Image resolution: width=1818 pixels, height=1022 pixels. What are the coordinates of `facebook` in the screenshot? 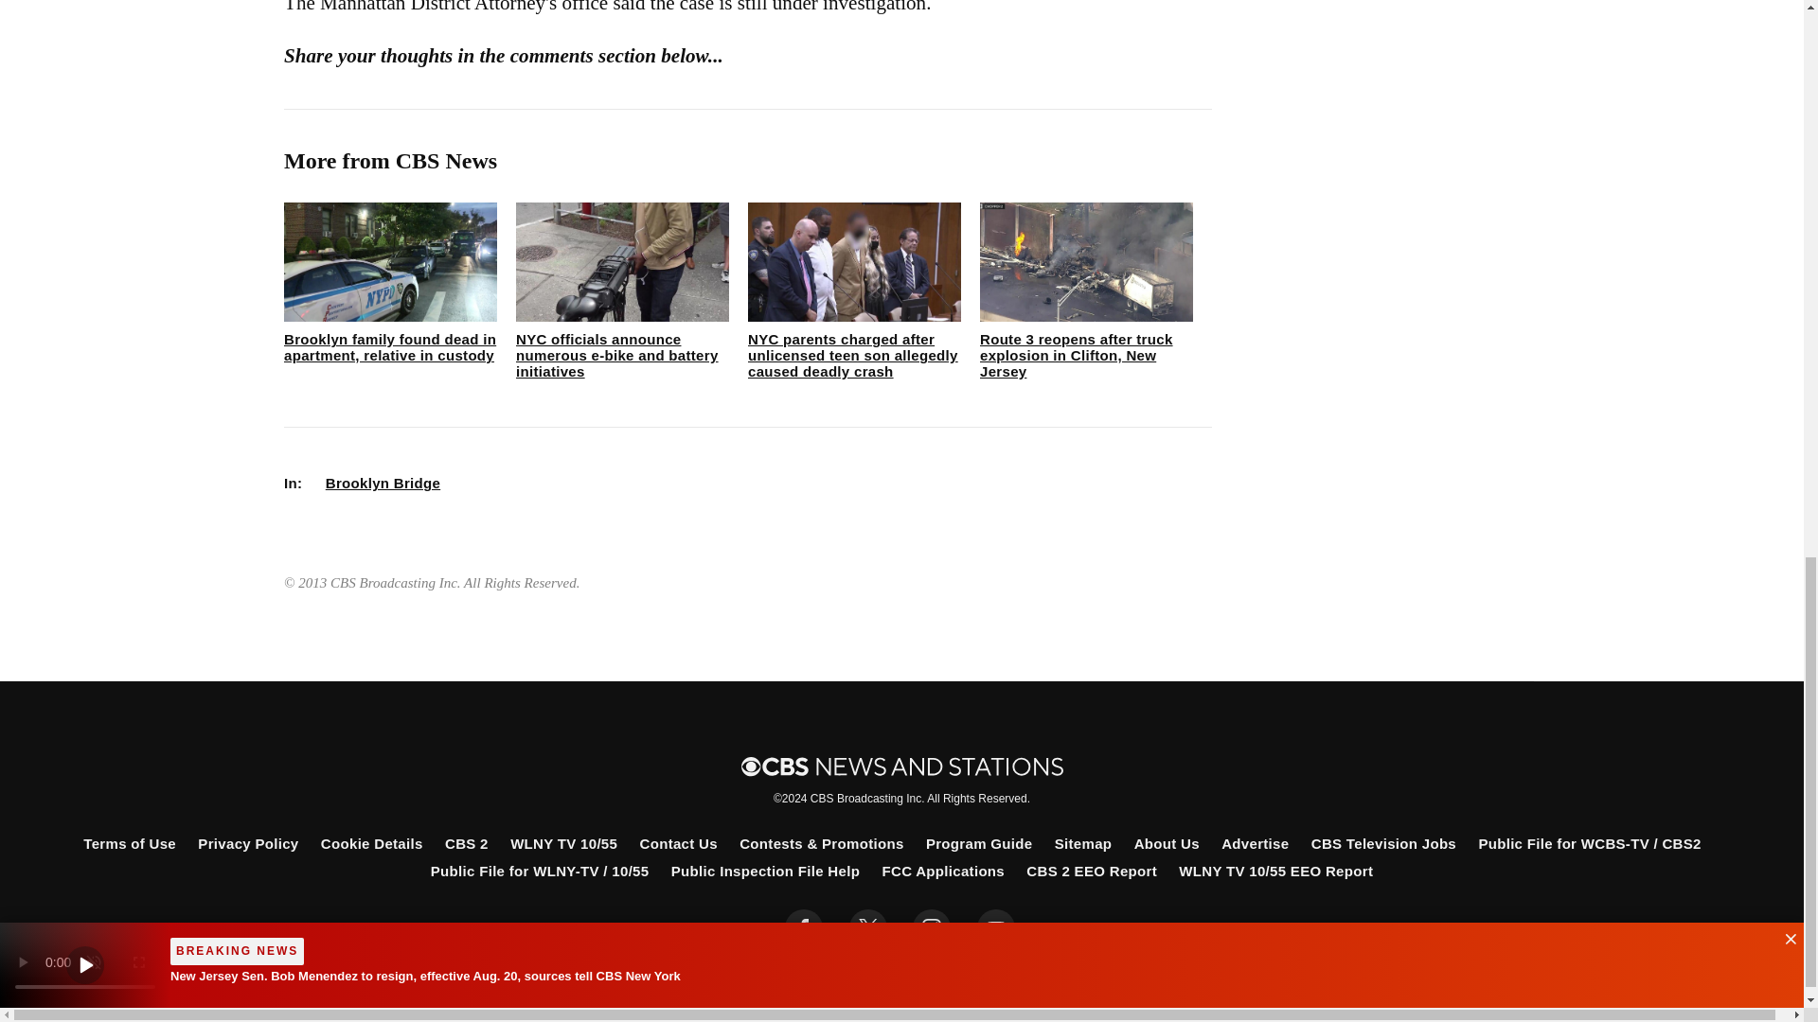 It's located at (804, 928).